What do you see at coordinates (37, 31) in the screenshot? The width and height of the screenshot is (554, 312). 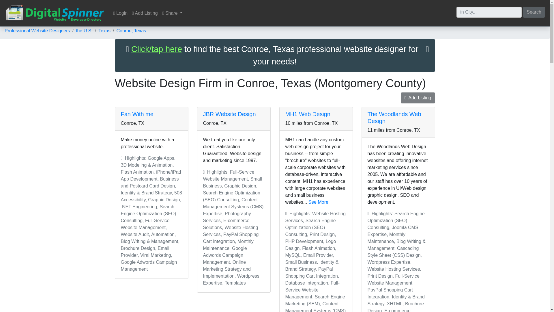 I see `Professional Website Designers` at bounding box center [37, 31].